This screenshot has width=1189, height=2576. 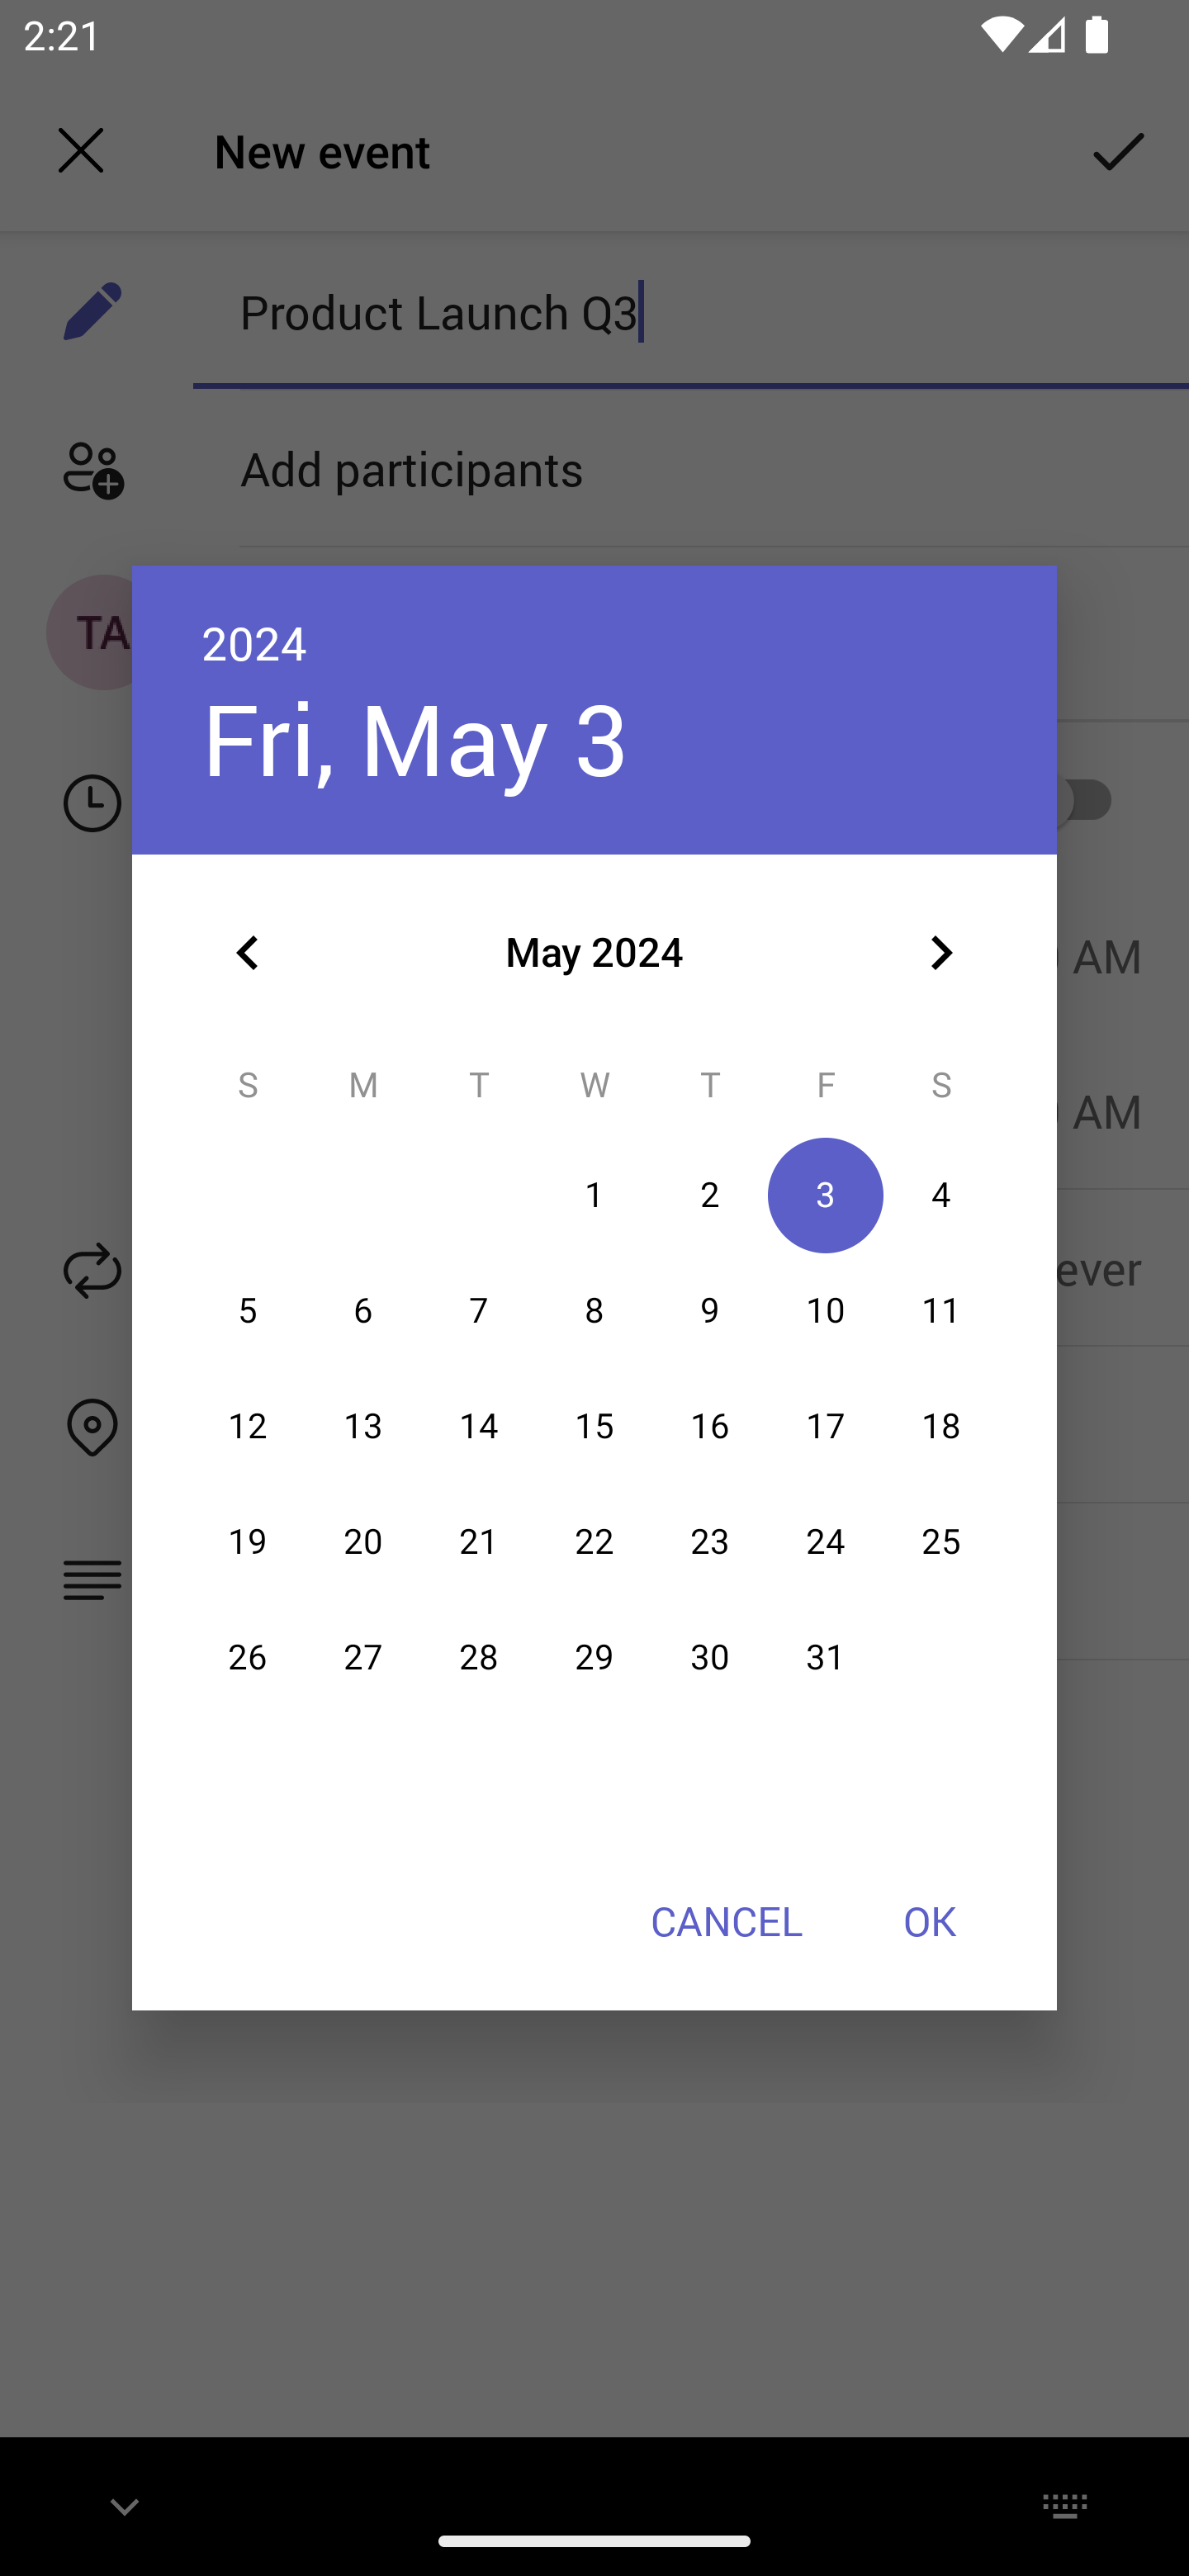 I want to click on 28 28 May 2024, so click(x=478, y=1657).